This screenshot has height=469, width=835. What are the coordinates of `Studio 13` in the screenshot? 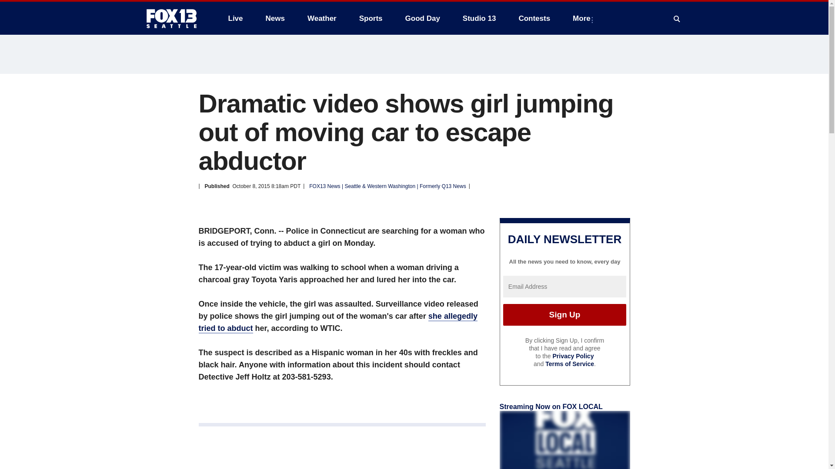 It's located at (479, 18).